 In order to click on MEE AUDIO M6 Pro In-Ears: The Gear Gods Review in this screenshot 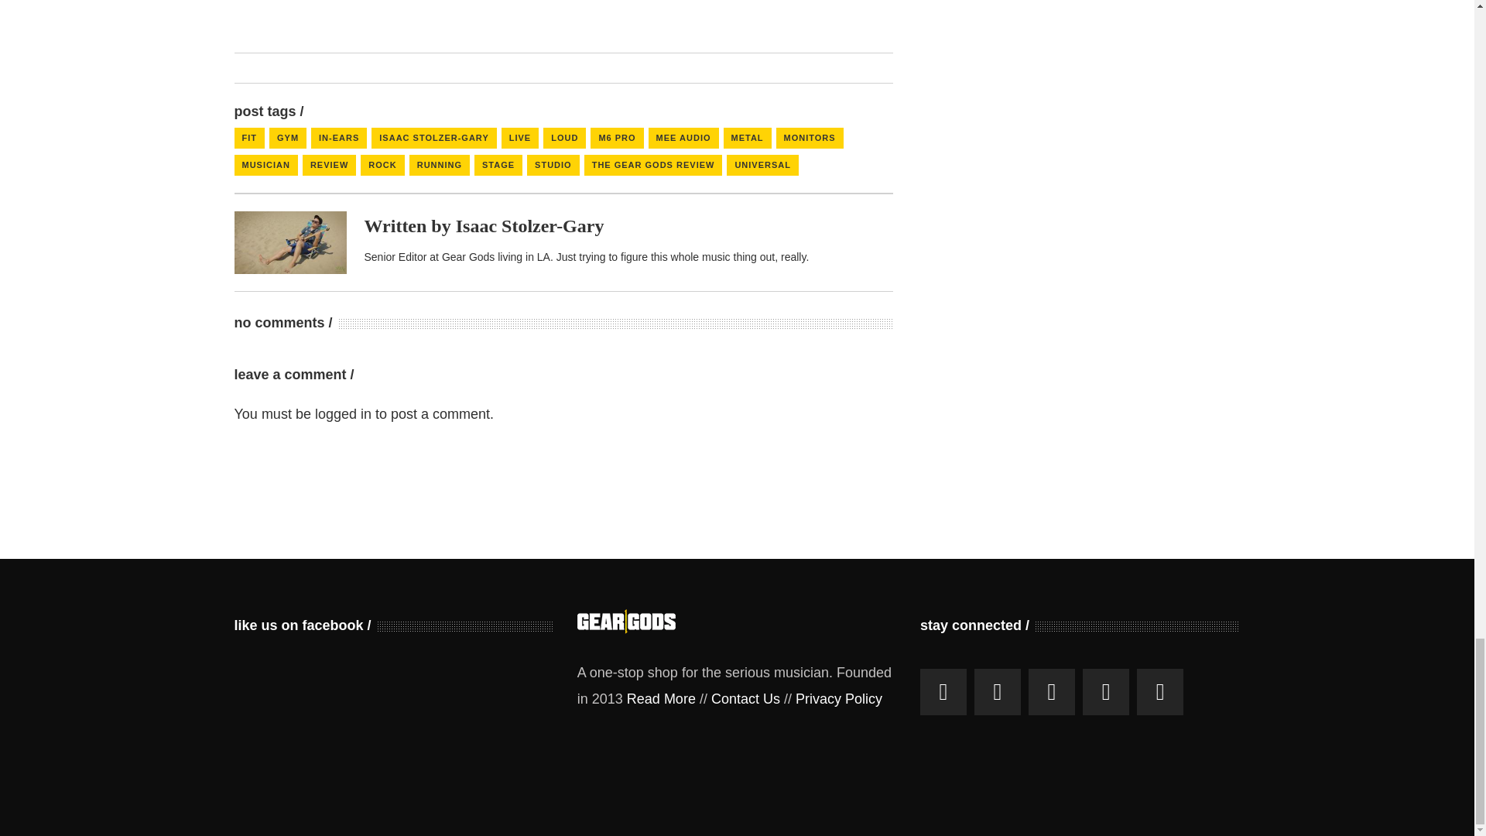, I will do `click(530, 225)`.